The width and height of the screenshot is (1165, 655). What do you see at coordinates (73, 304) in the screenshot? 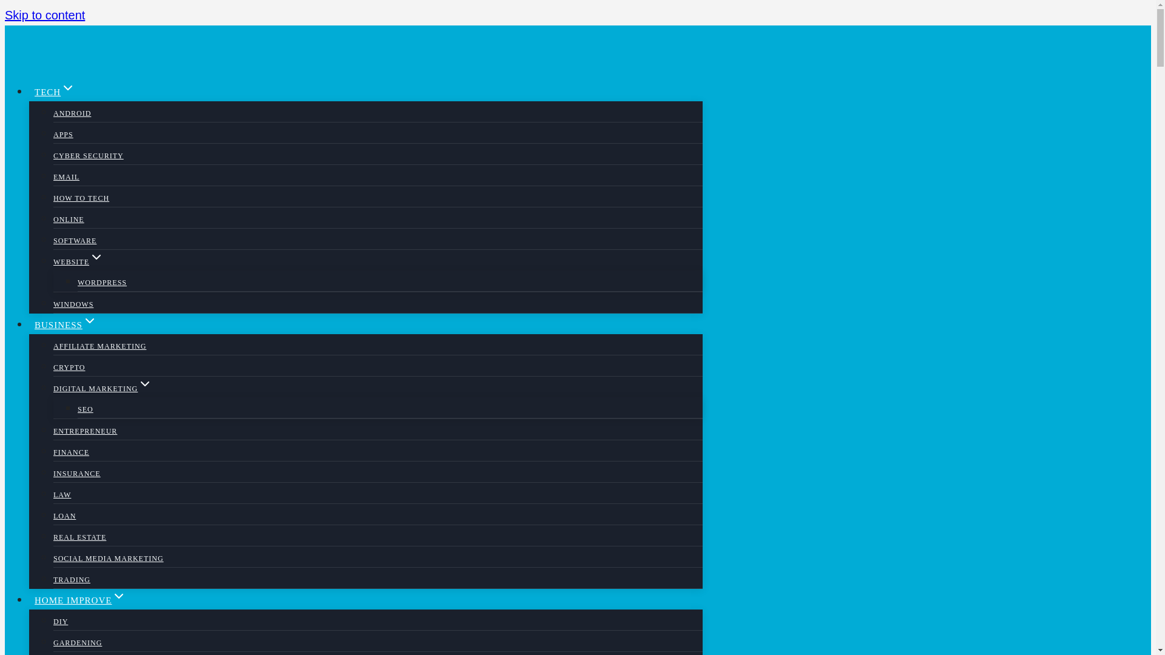
I see `WINDOWS` at bounding box center [73, 304].